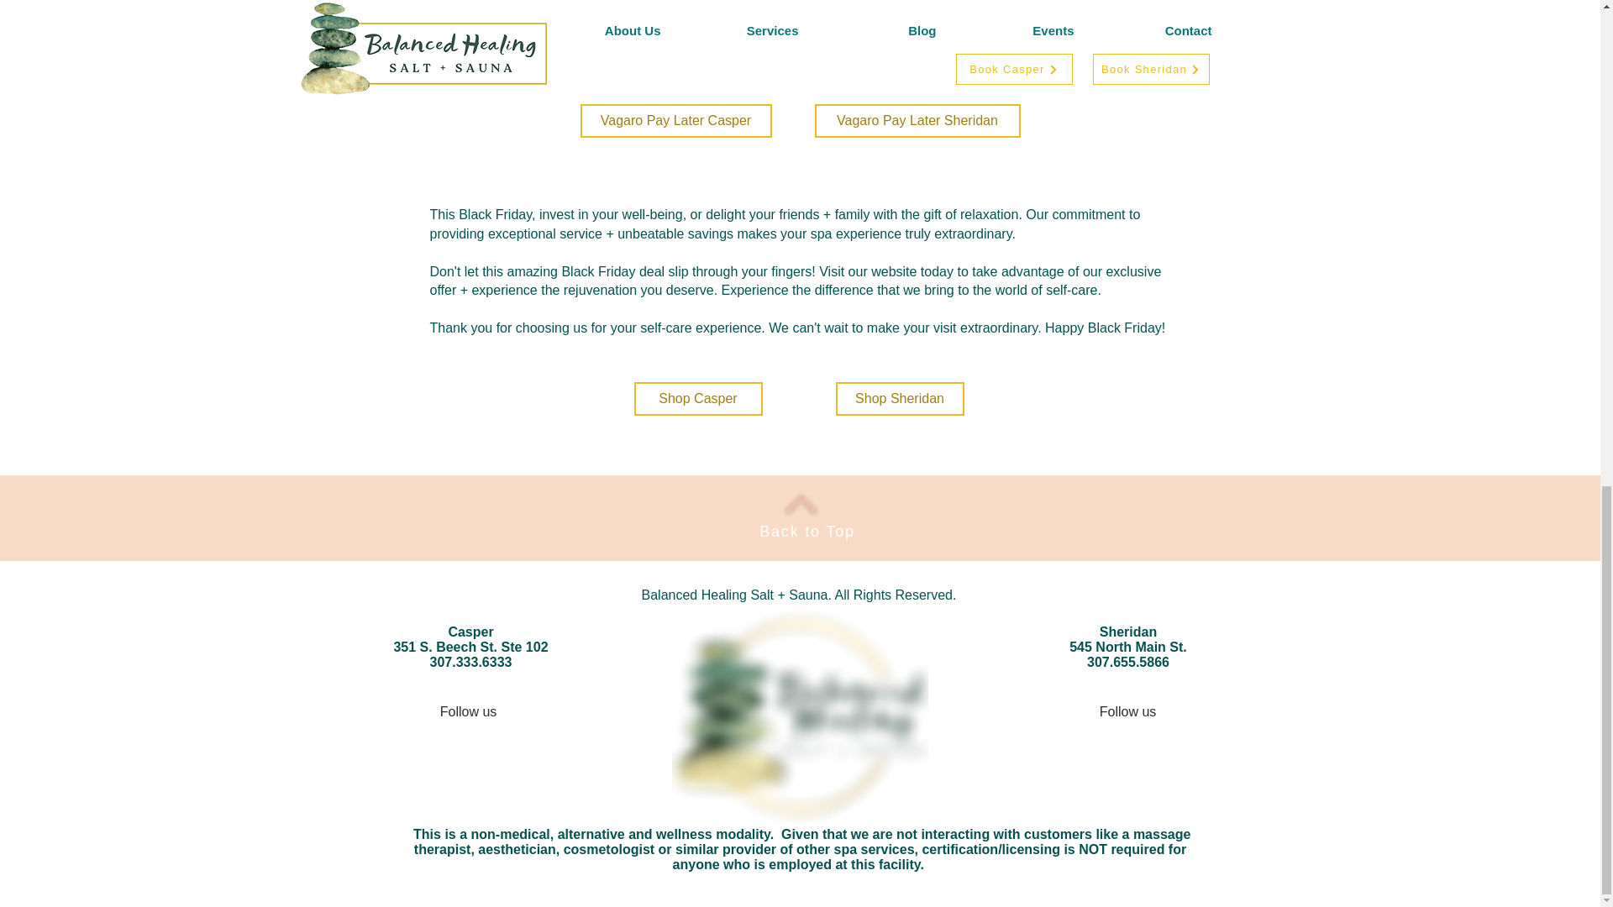  I want to click on Shop Casper, so click(697, 398).